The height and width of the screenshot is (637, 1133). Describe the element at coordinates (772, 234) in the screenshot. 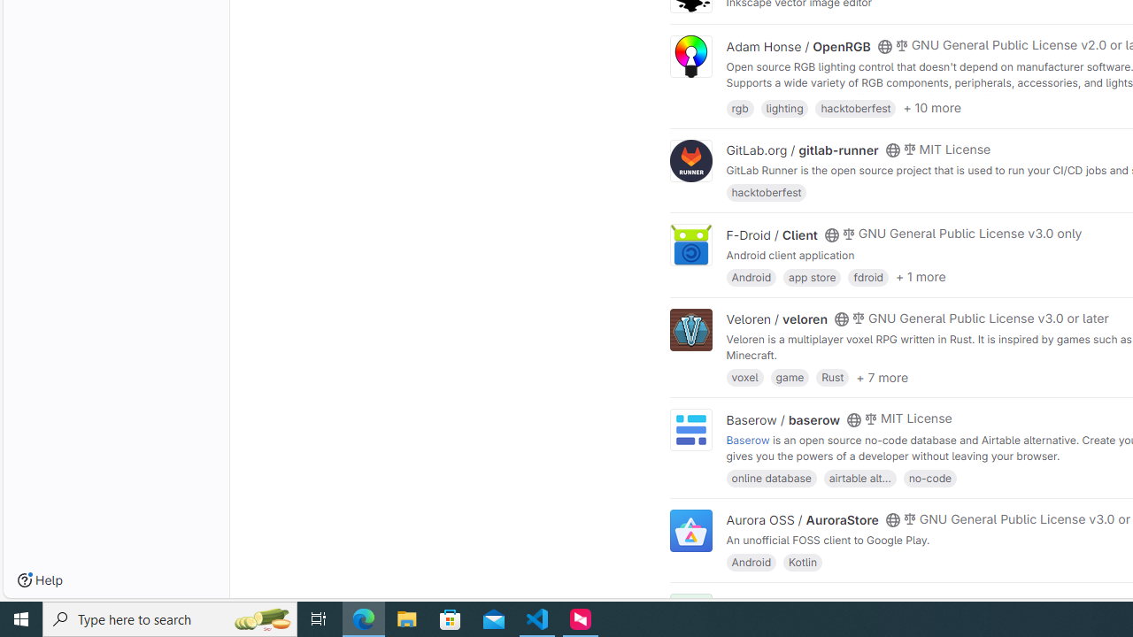

I see `F-Droid / Client` at that location.